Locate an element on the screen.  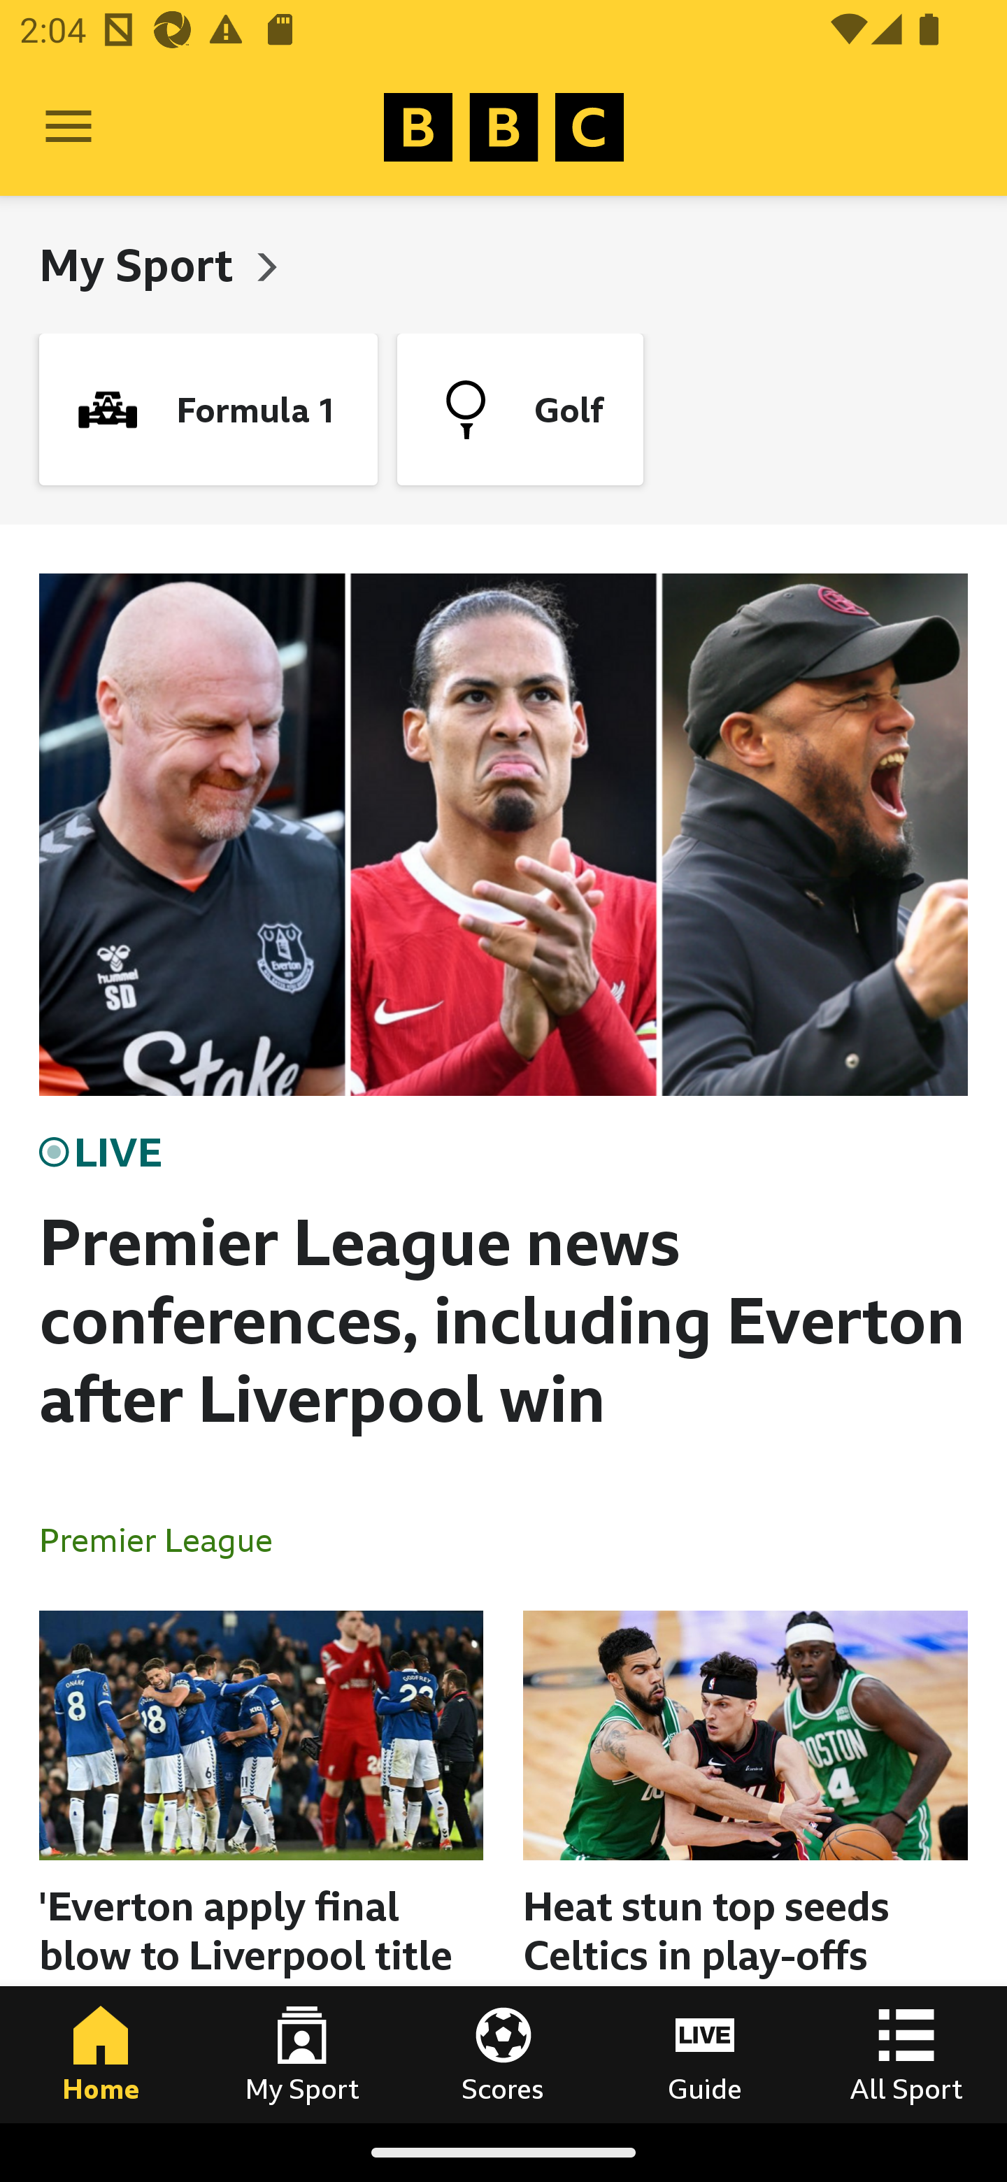
My Sport is located at coordinates (141, 264).